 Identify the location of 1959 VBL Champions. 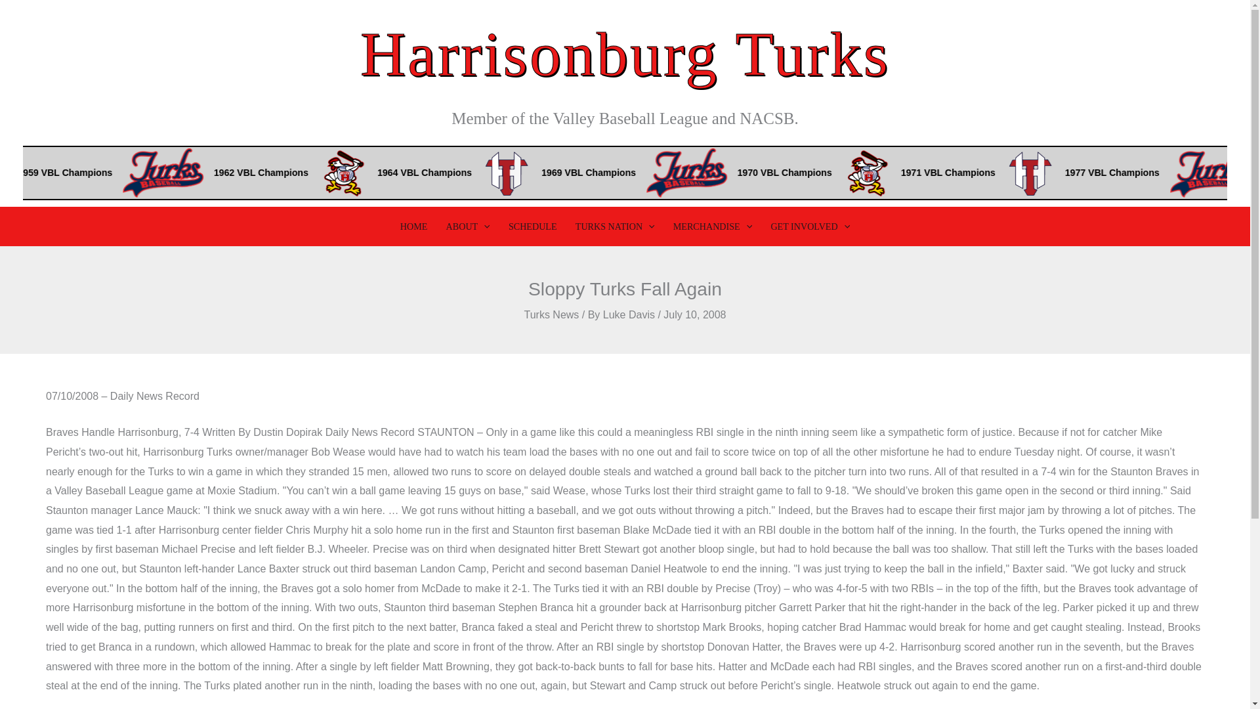
(213, 173).